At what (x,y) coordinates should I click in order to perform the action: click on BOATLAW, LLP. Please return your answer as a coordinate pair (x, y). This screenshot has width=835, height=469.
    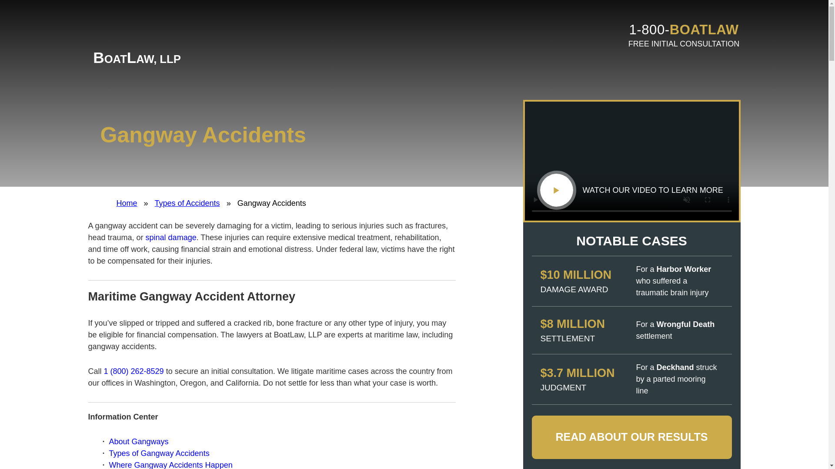
    Looking at the image, I should click on (137, 35).